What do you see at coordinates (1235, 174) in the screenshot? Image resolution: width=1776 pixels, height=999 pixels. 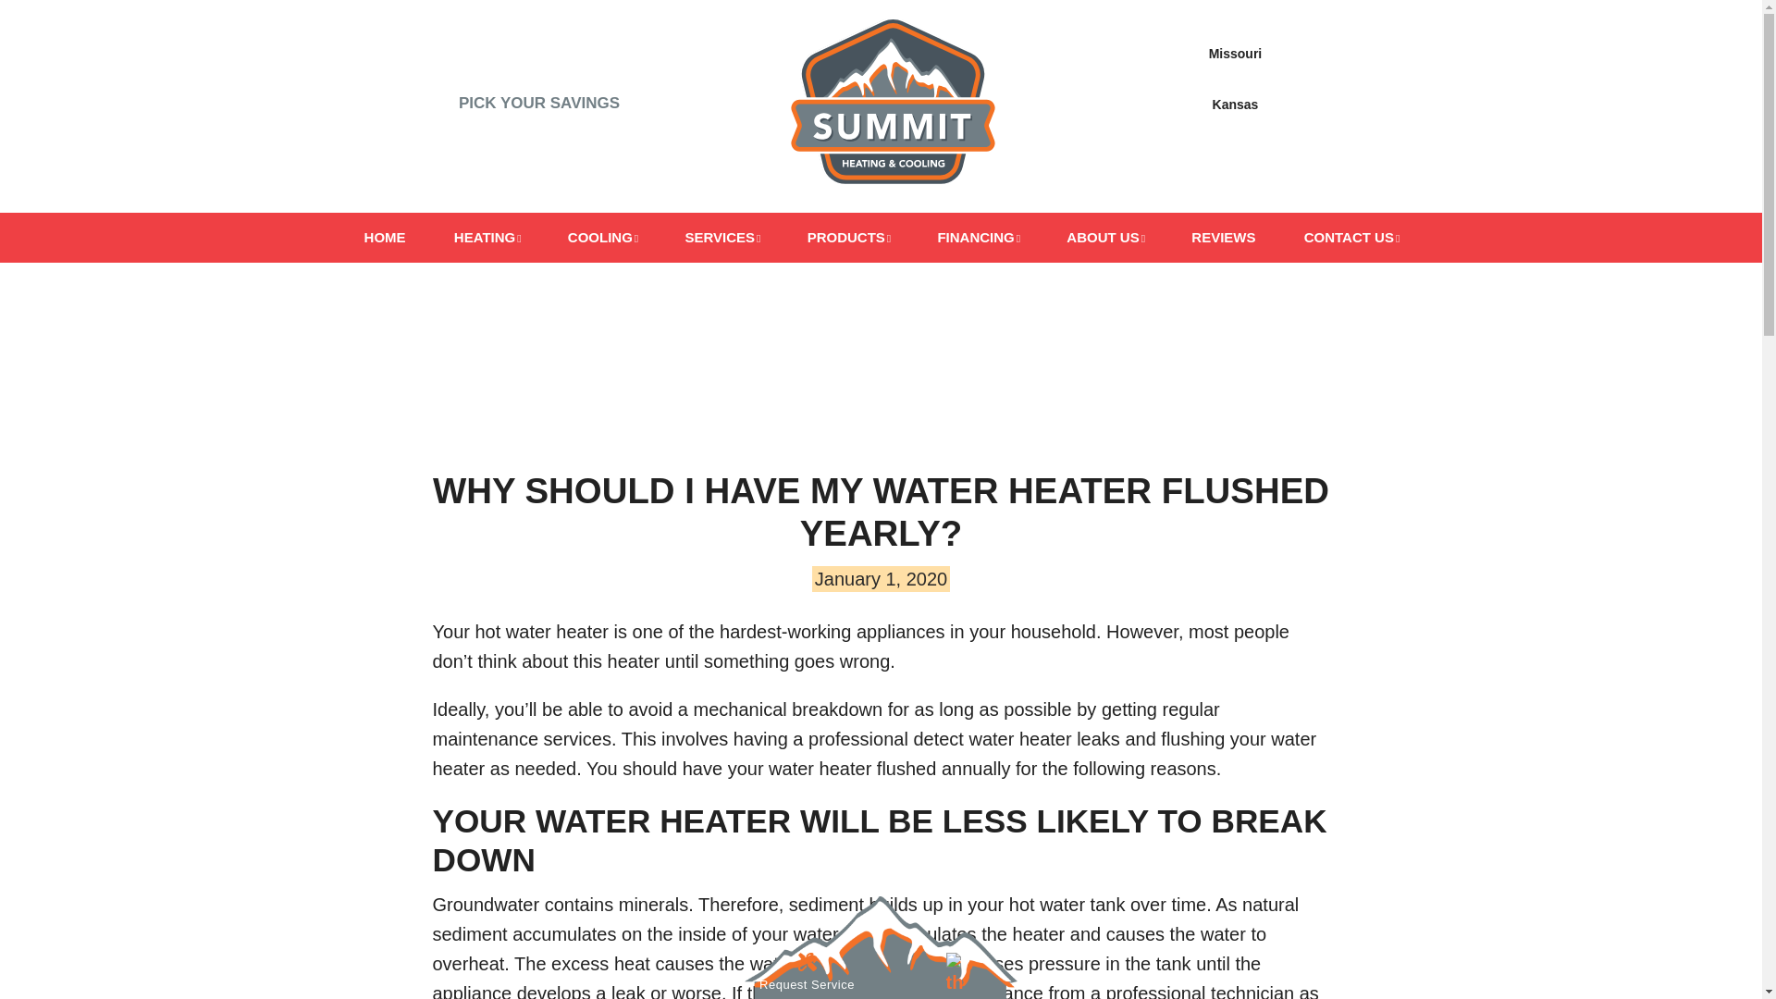 I see `SCHEDULE ONLINE` at bounding box center [1235, 174].